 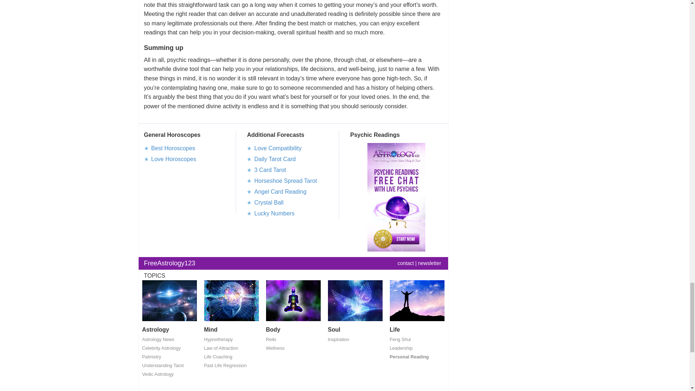 What do you see at coordinates (269, 202) in the screenshot?
I see `Crystal Ball` at bounding box center [269, 202].